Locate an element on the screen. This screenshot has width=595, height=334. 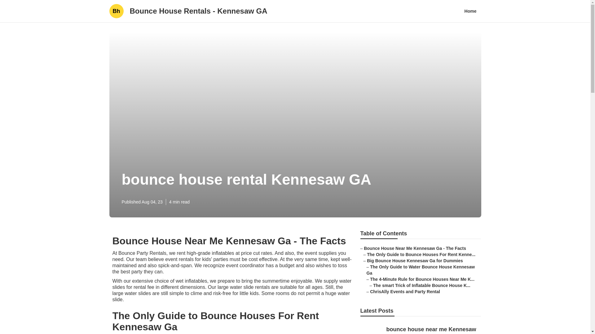
The Only Guide to Bounce Houses For Rent Kenne... is located at coordinates (421, 254).